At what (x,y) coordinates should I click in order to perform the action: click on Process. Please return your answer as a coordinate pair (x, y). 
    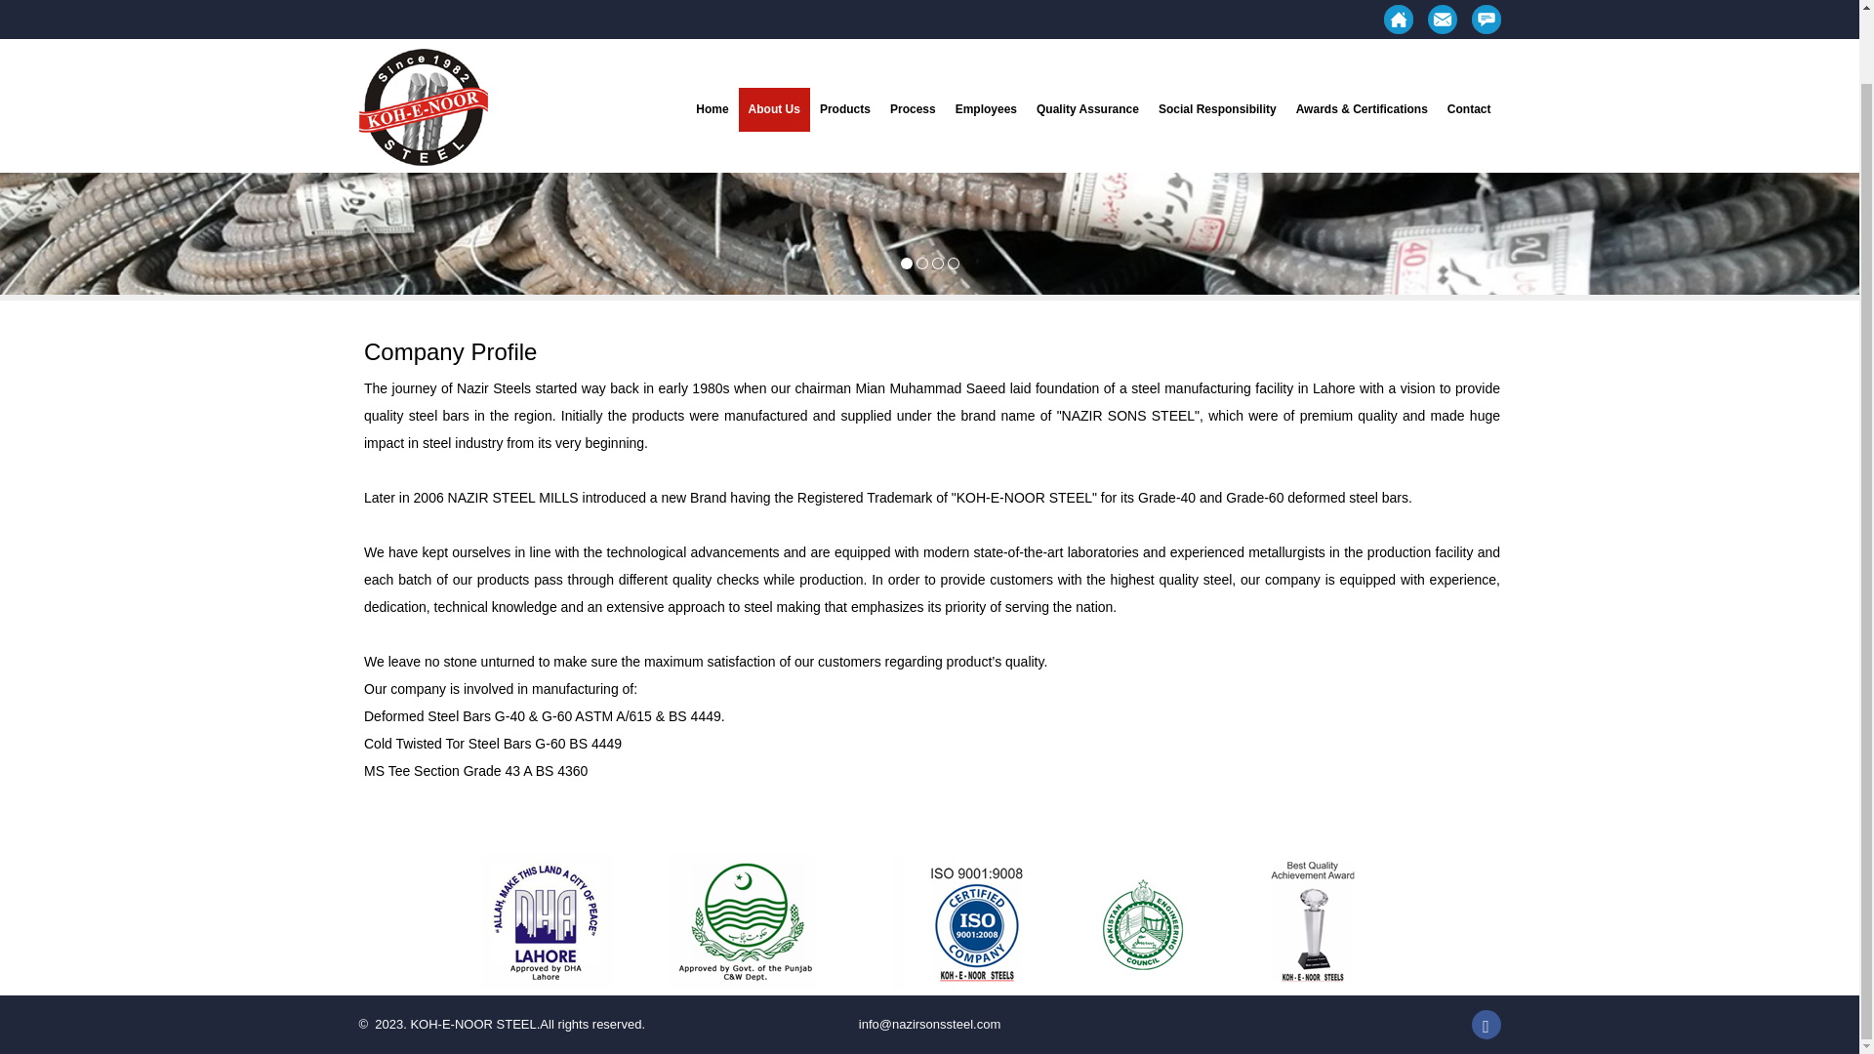
    Looking at the image, I should click on (914, 33).